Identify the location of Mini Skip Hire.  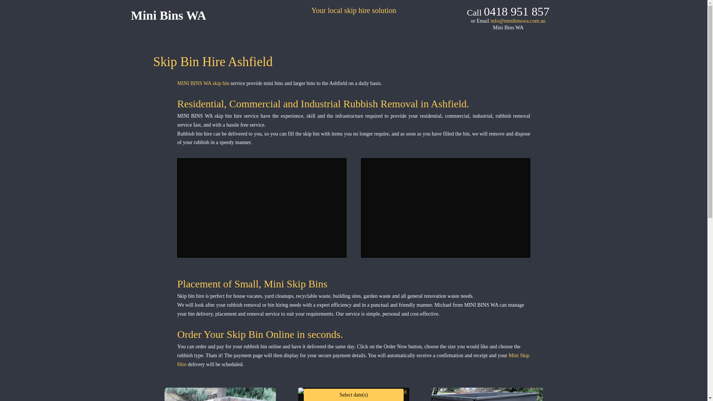
(354, 360).